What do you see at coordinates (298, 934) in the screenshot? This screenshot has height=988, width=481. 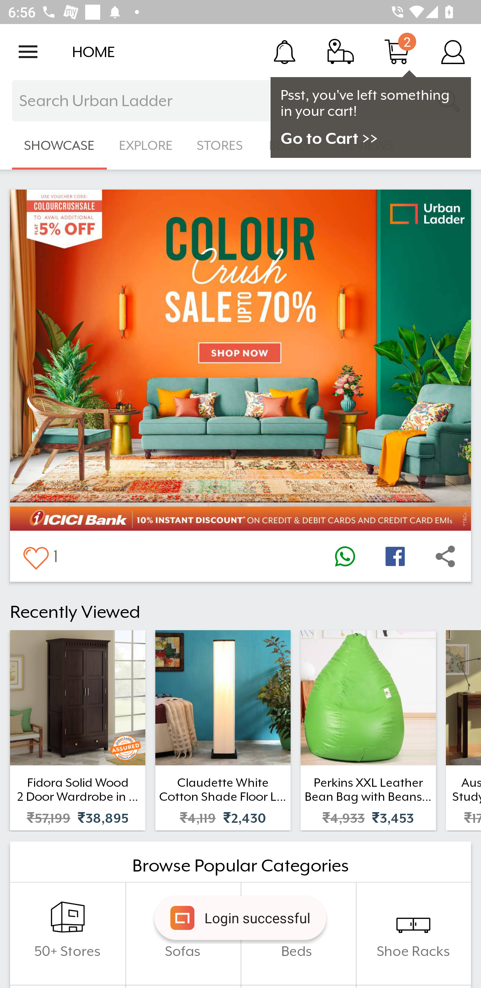 I see `Beds ` at bounding box center [298, 934].